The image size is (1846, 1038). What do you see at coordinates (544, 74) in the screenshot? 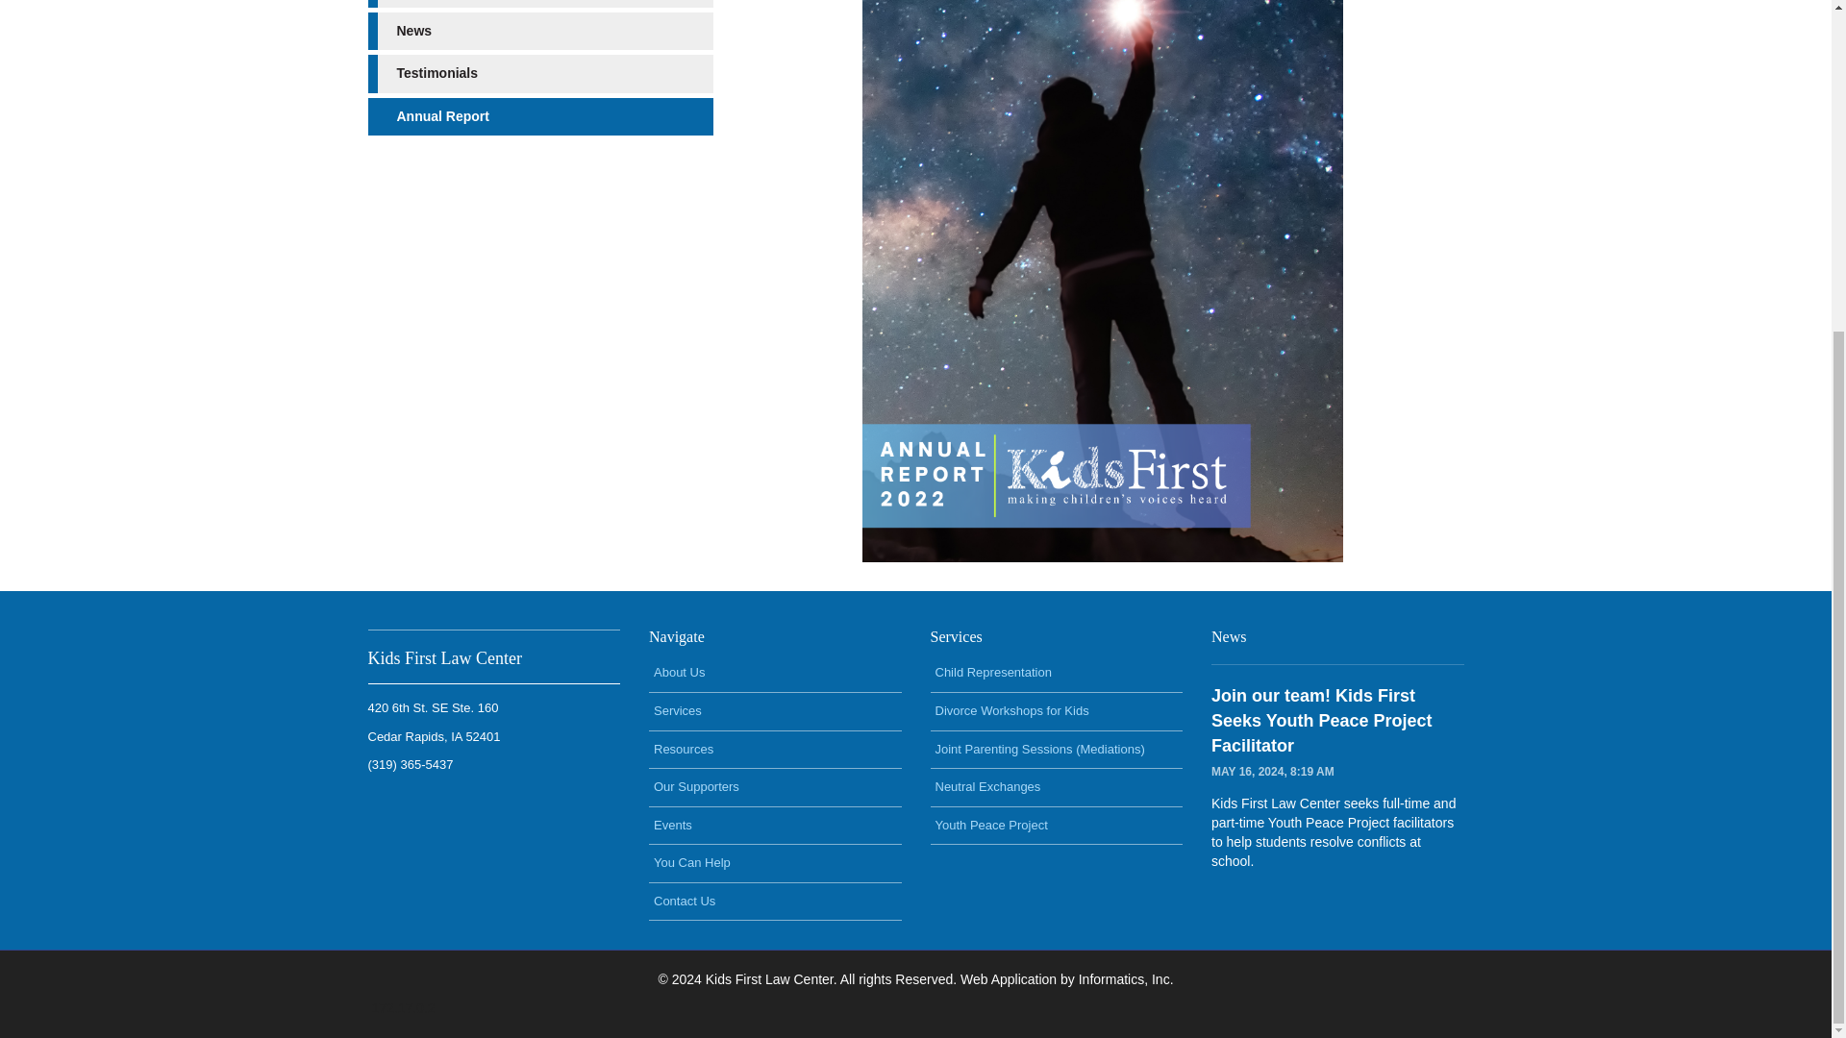
I see `Testimonials` at bounding box center [544, 74].